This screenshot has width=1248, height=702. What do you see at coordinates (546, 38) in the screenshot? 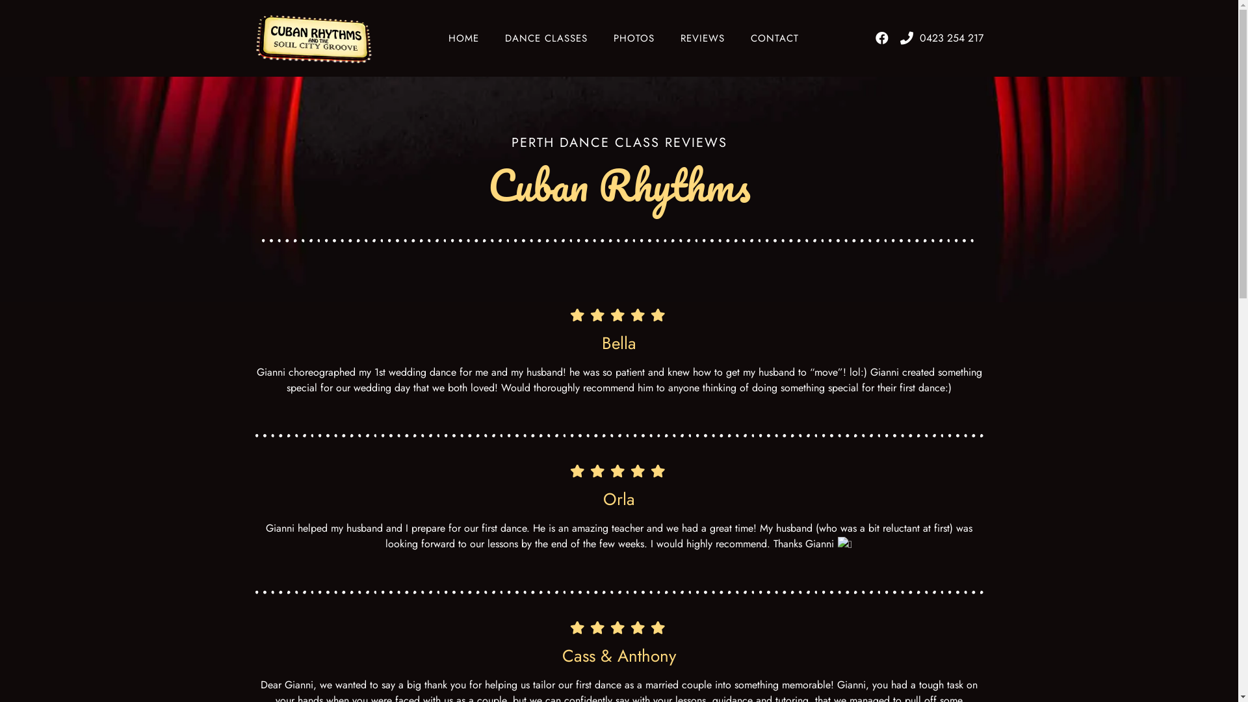
I see `DANCE CLASSES` at bounding box center [546, 38].